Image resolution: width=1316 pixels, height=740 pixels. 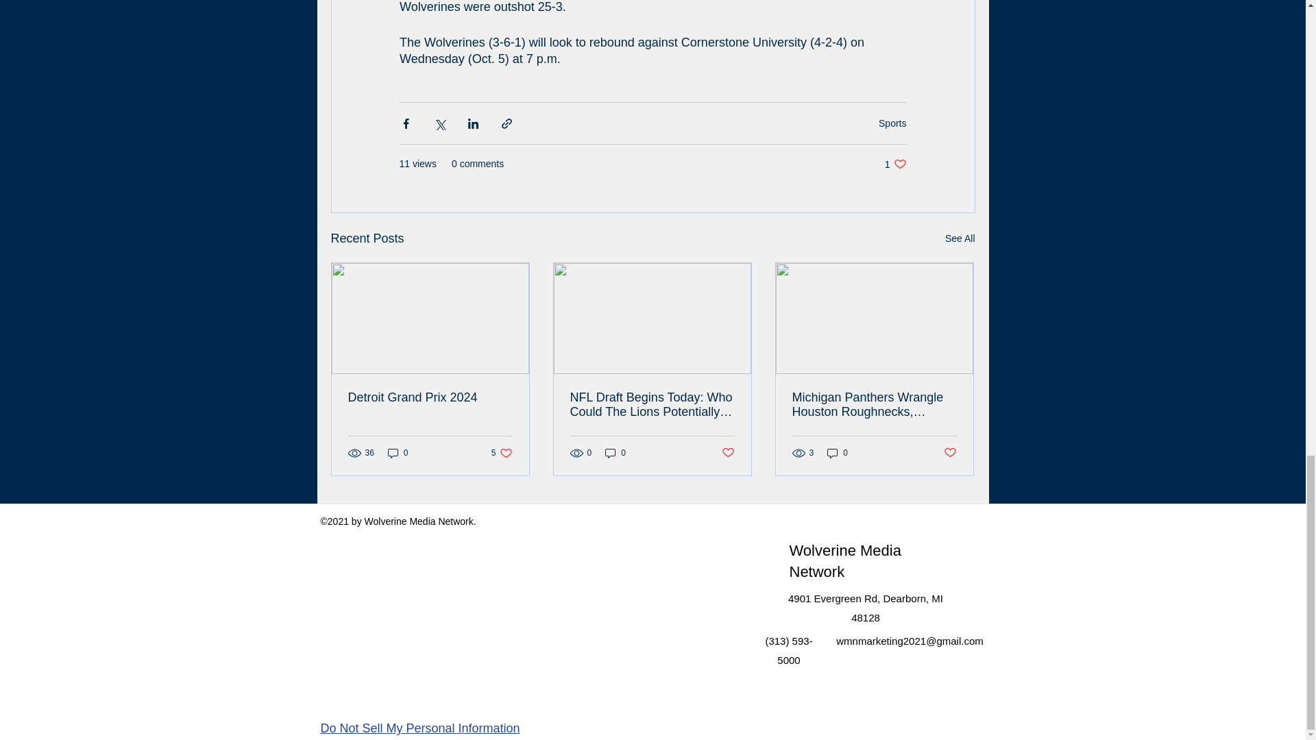 I want to click on Post not marked as liked, so click(x=728, y=453).